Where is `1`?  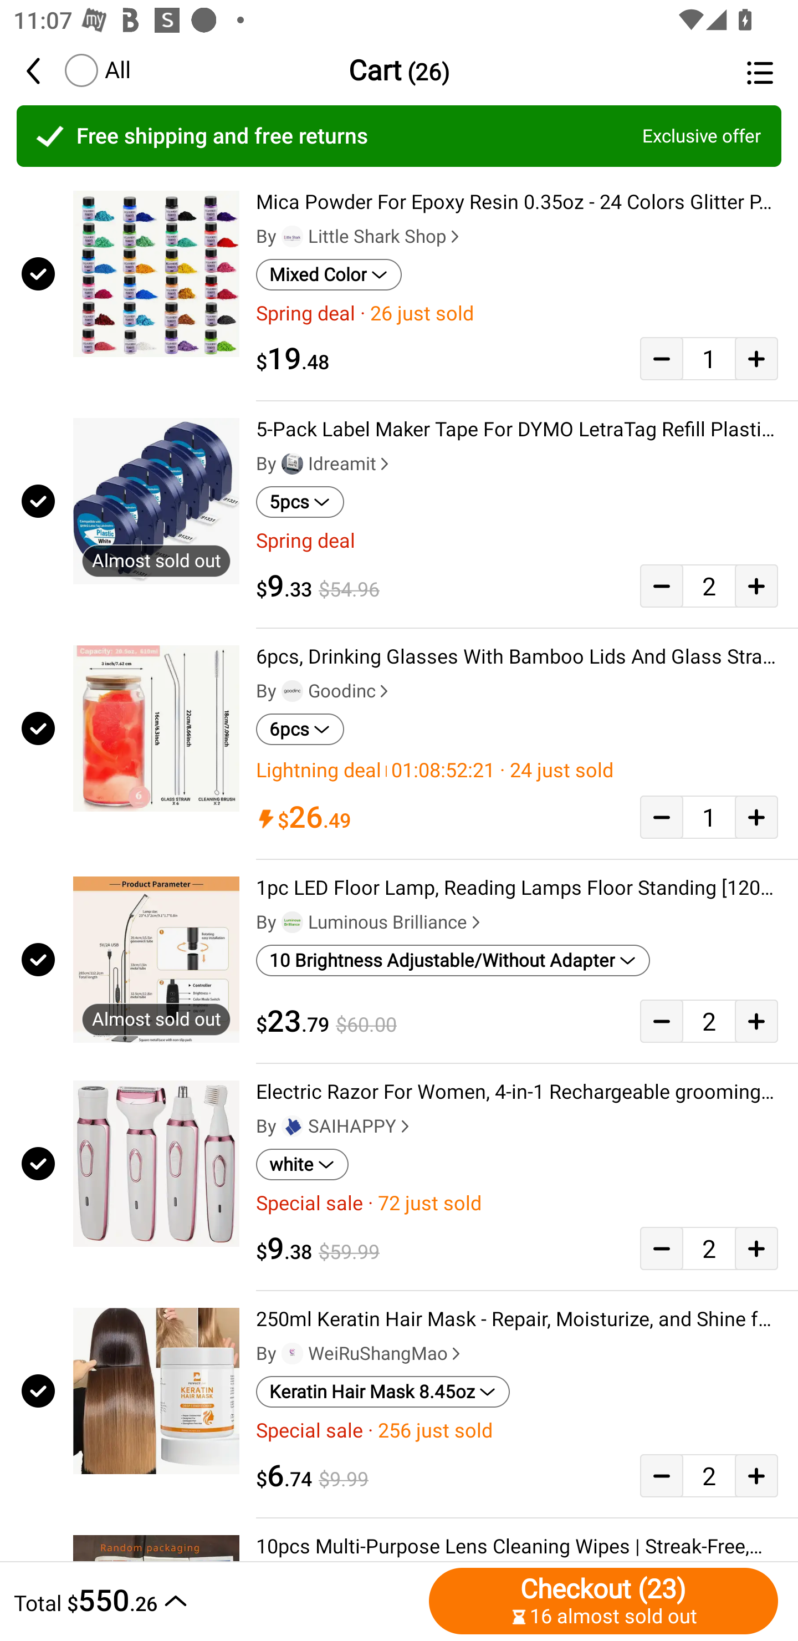
1 is located at coordinates (709, 817).